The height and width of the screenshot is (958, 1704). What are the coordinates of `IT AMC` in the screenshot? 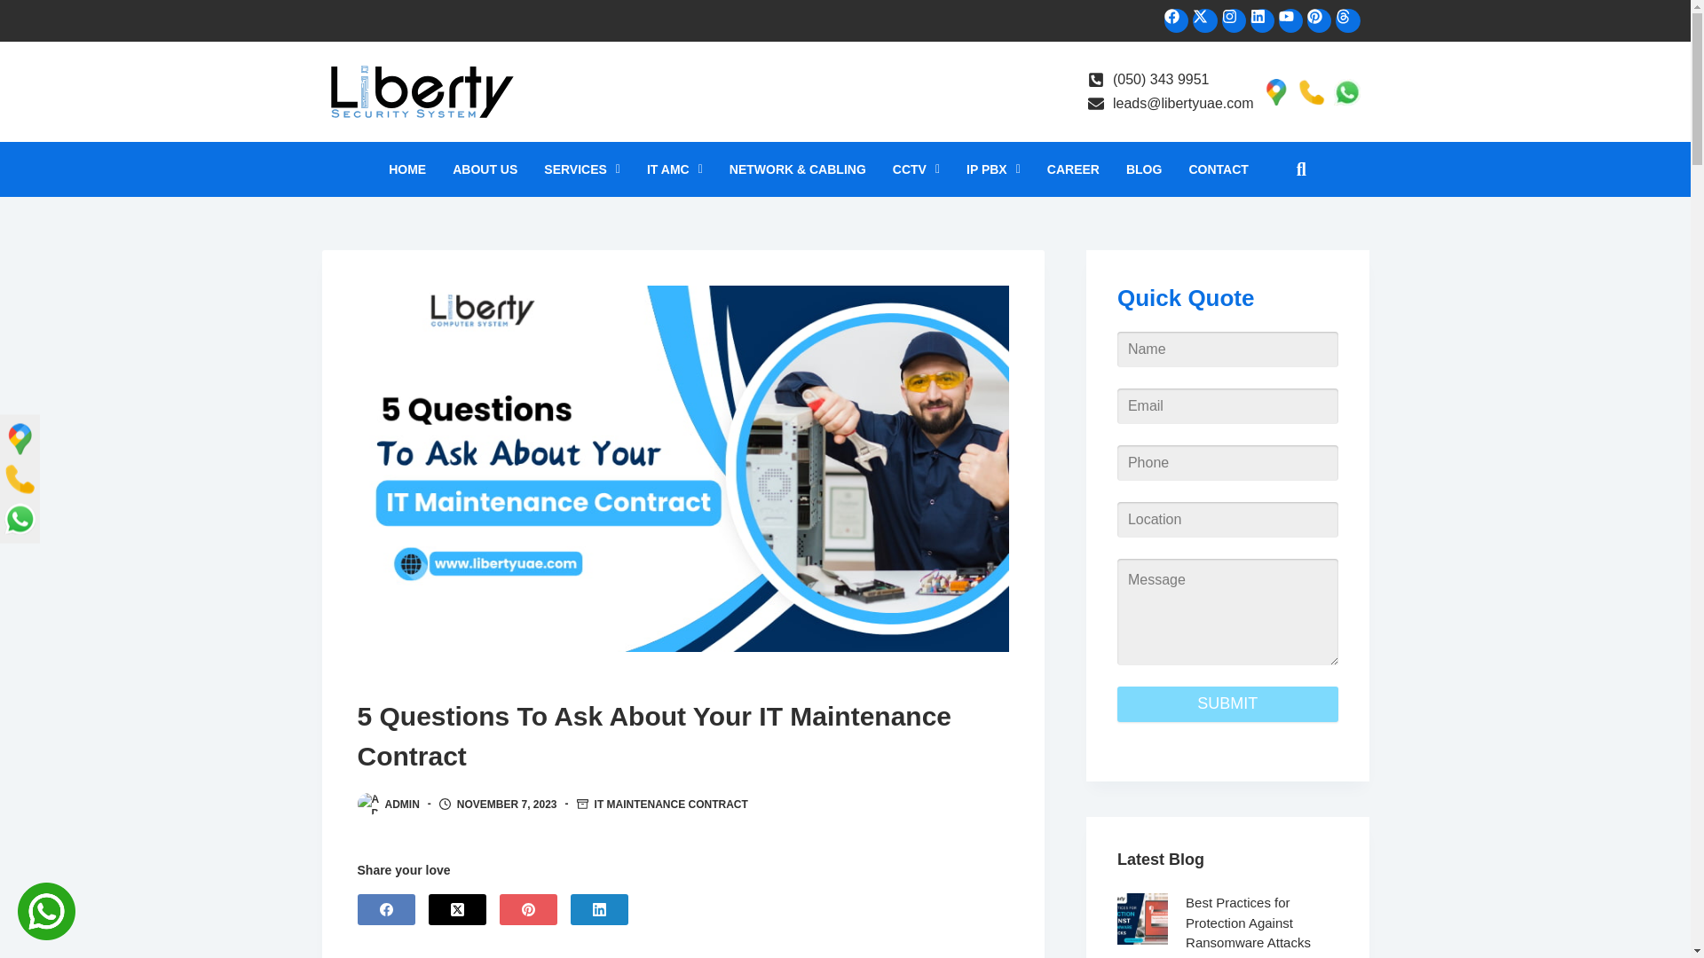 It's located at (674, 169).